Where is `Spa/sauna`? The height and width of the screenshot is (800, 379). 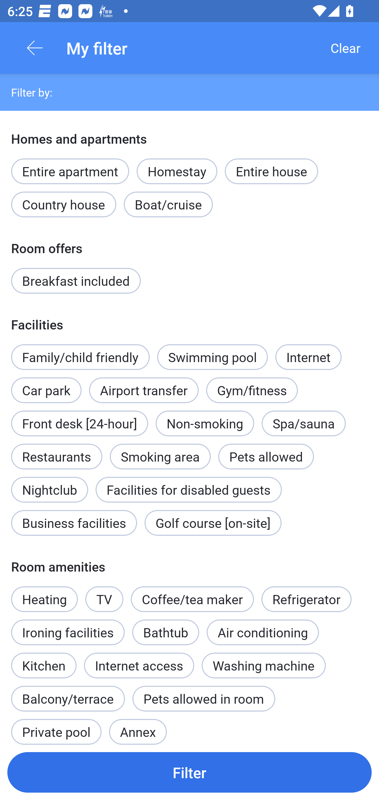 Spa/sauna is located at coordinates (303, 424).